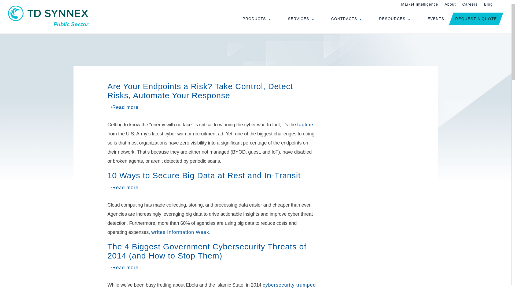 This screenshot has height=289, width=515. Describe the element at coordinates (390, 19) in the screenshot. I see `RESOURCES` at that location.